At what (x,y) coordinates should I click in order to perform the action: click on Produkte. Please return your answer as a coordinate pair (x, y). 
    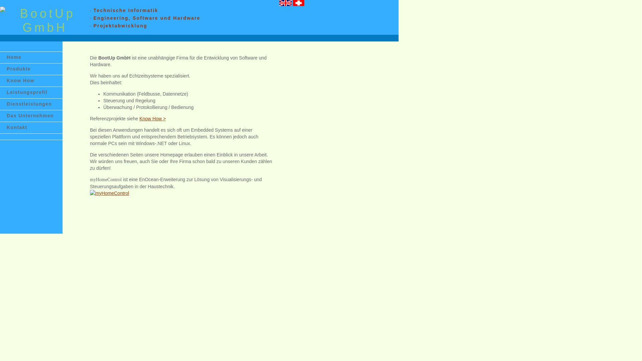
    Looking at the image, I should click on (31, 69).